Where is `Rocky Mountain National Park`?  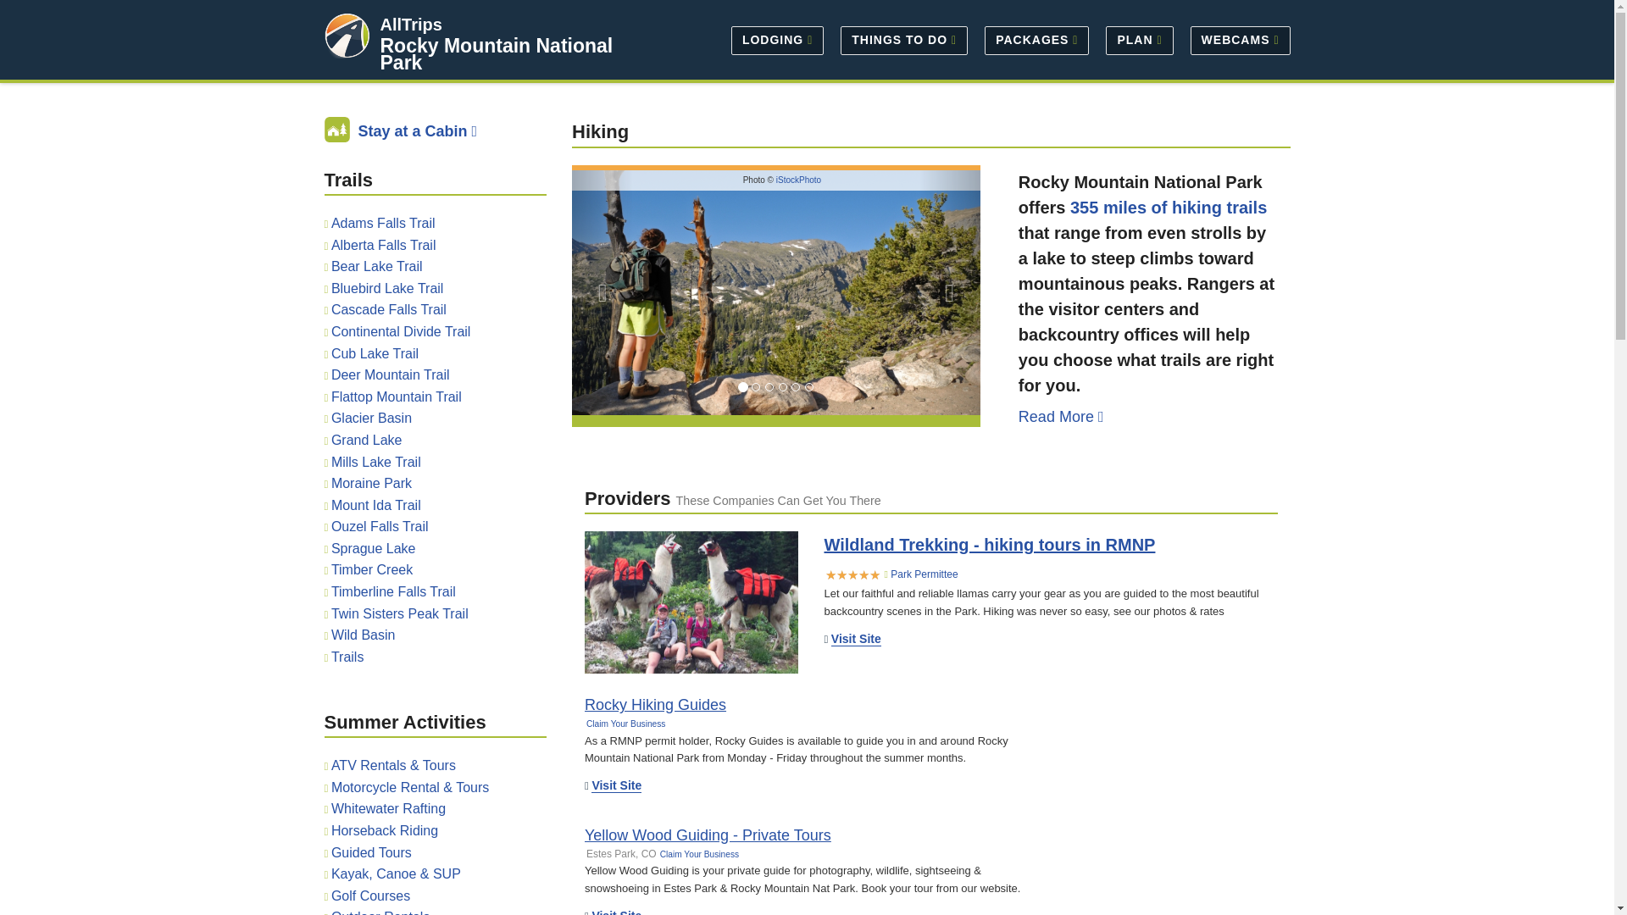 Rocky Mountain National Park is located at coordinates (496, 54).